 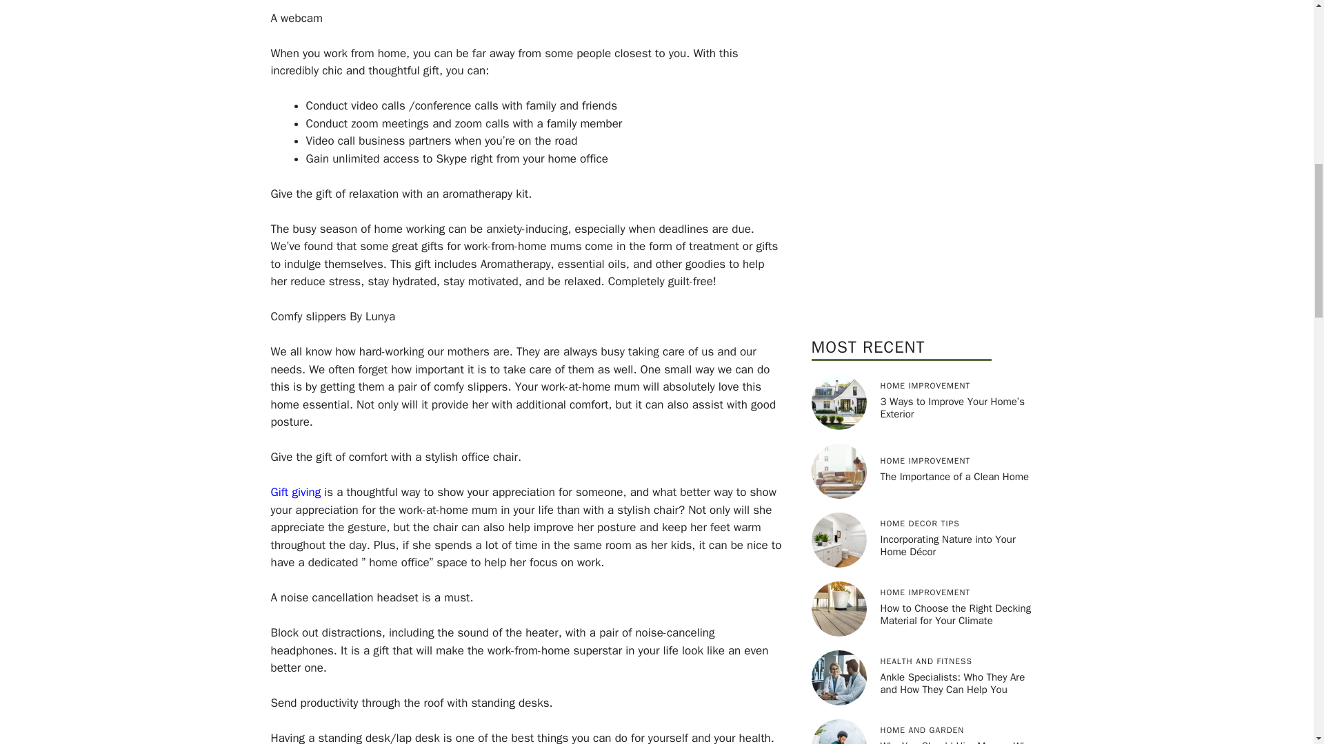 What do you see at coordinates (1279, 654) in the screenshot?
I see `Scroll back to top` at bounding box center [1279, 654].